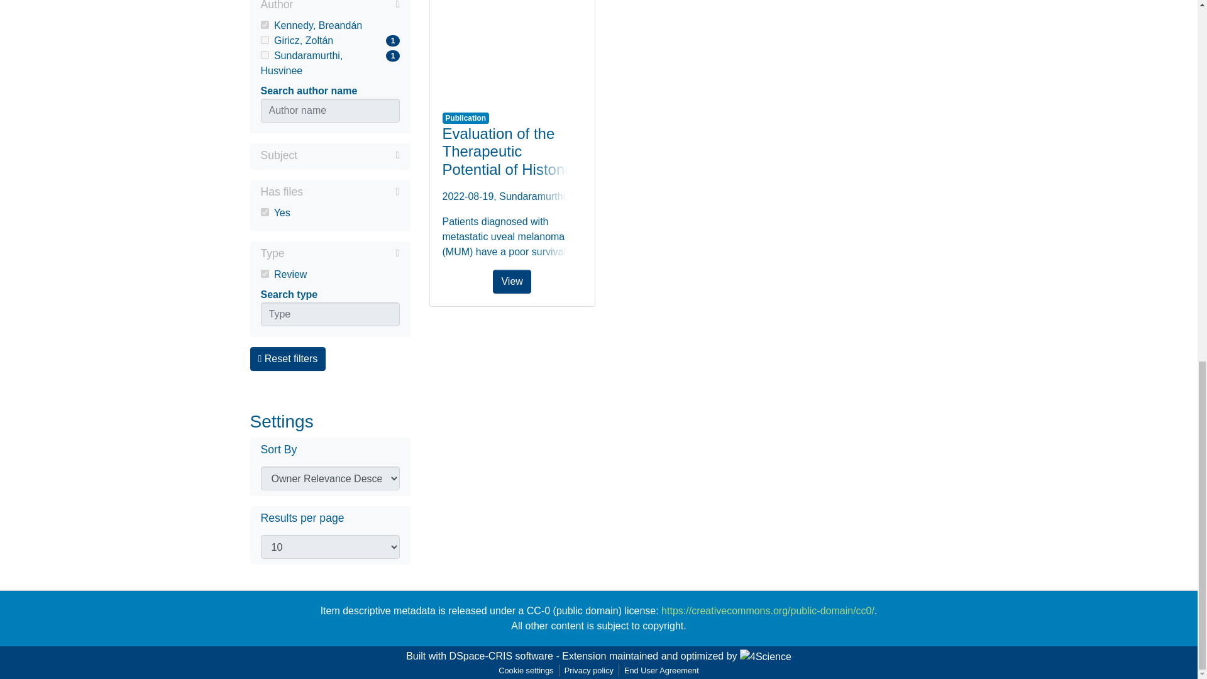 Image resolution: width=1207 pixels, height=679 pixels. Describe the element at coordinates (329, 6) in the screenshot. I see `Author` at that location.